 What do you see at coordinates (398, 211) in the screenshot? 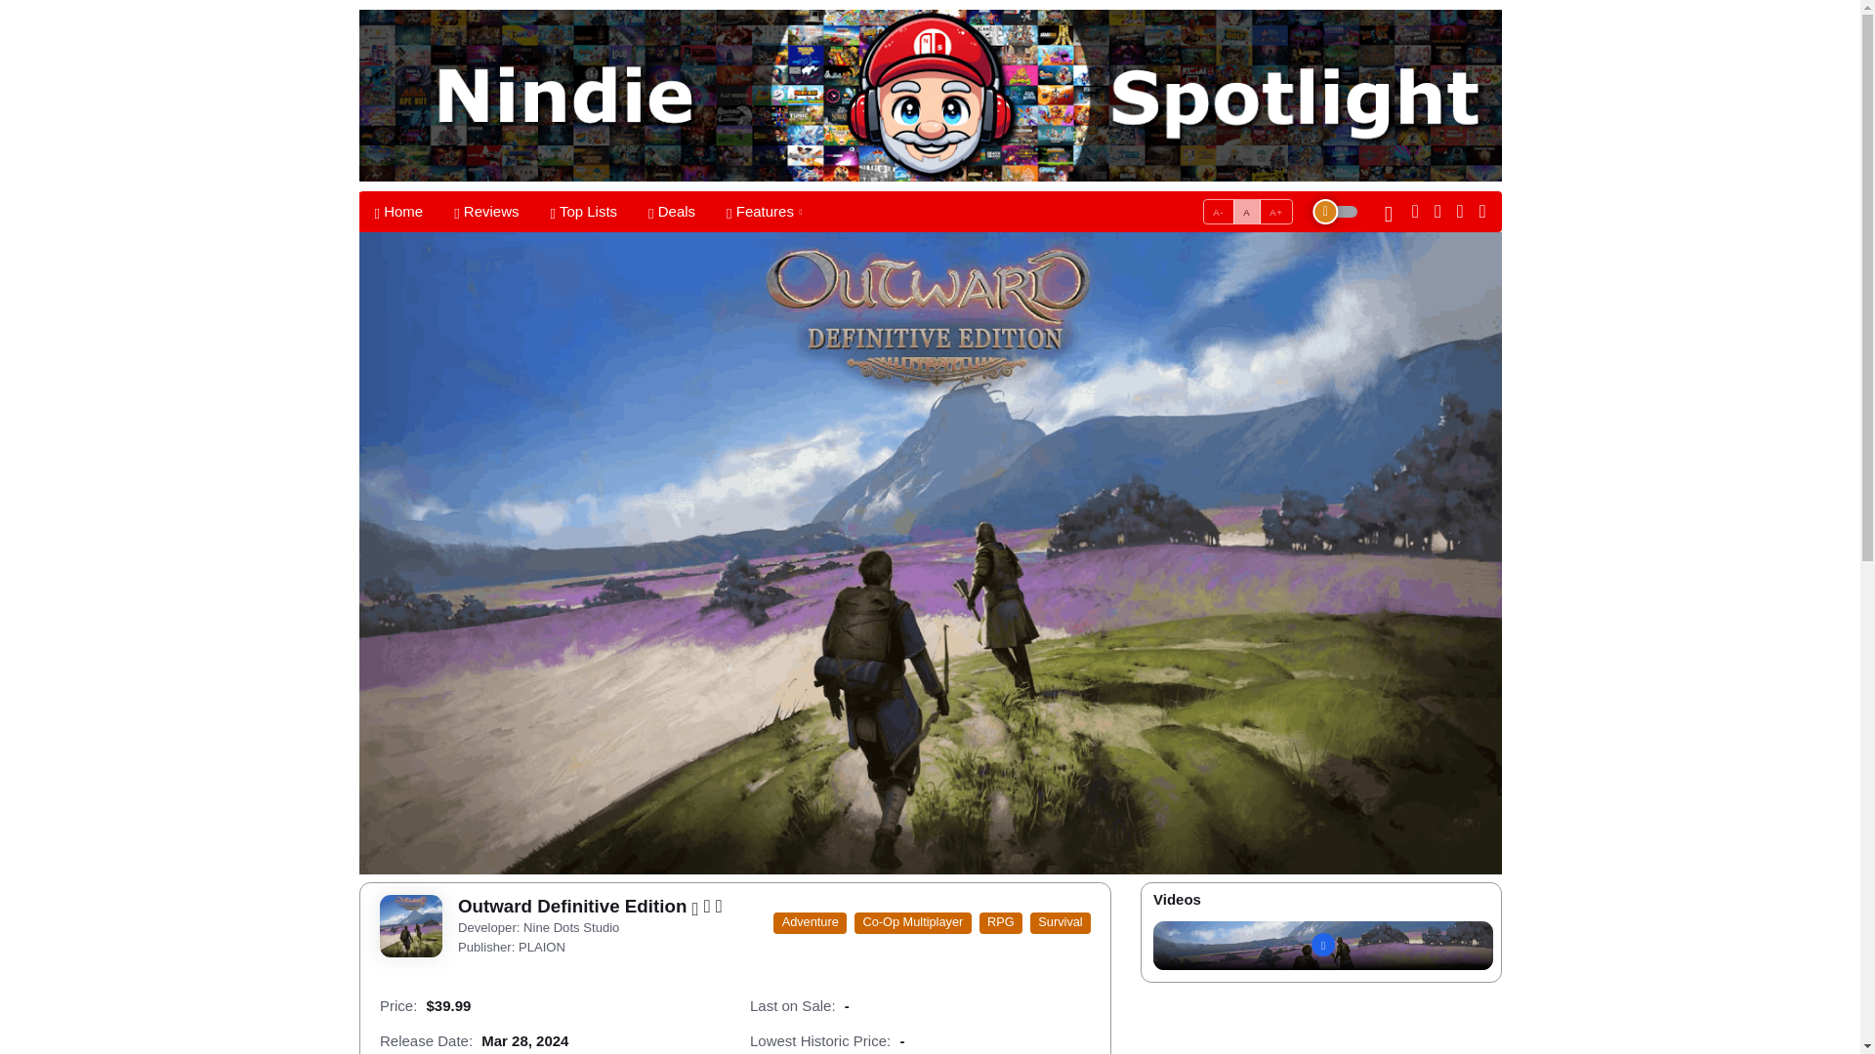
I see `on` at bounding box center [398, 211].